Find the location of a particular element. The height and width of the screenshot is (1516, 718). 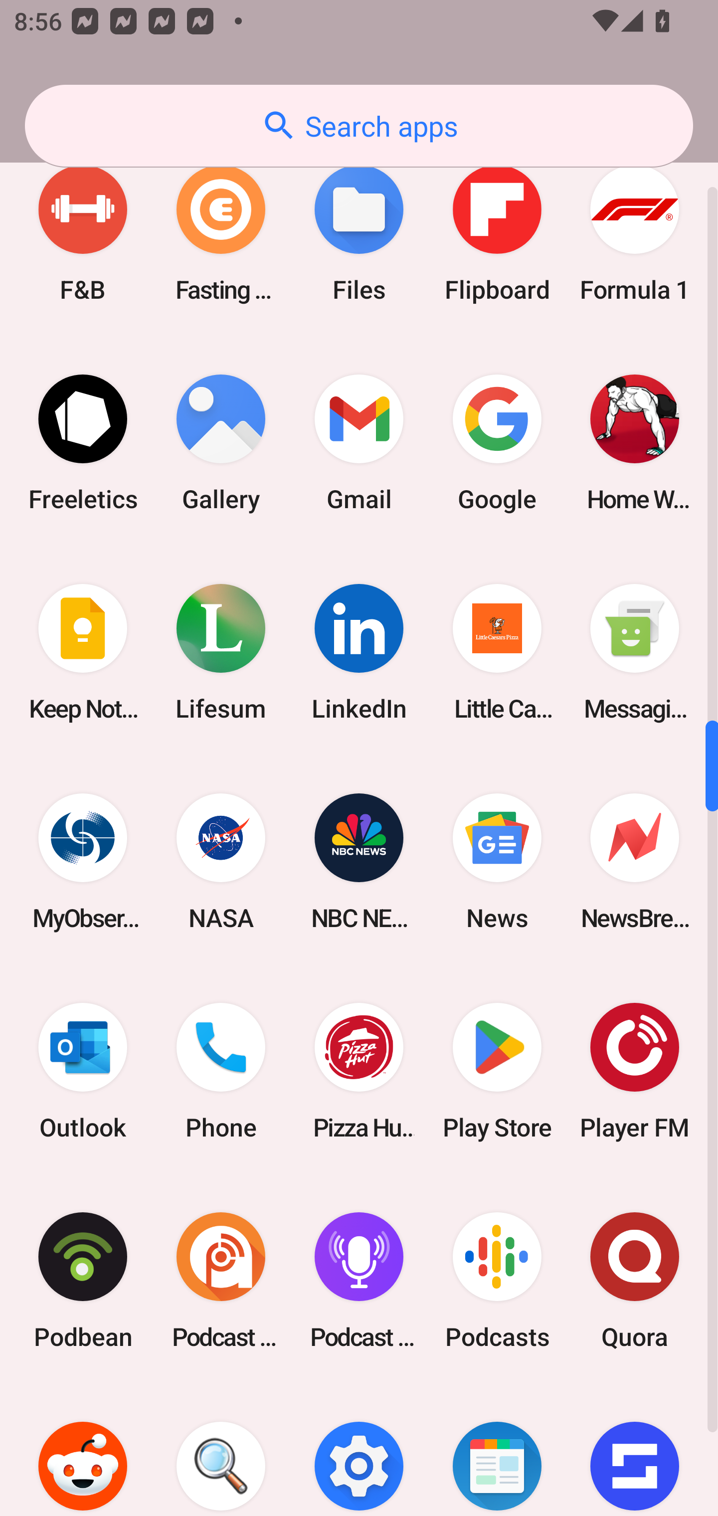

Formula 1 is located at coordinates (635, 233).